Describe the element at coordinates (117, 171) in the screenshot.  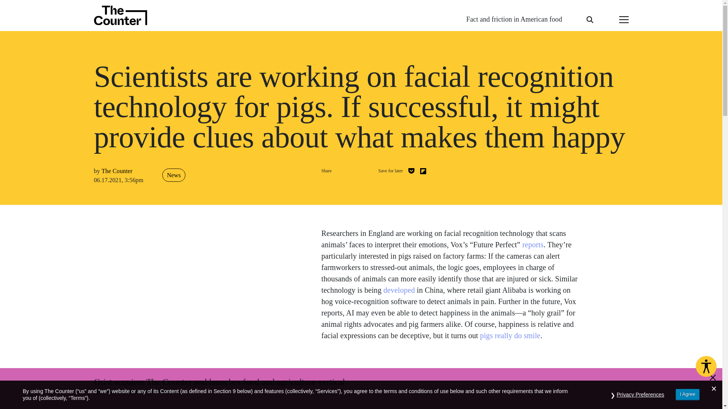
I see `The Counter` at that location.